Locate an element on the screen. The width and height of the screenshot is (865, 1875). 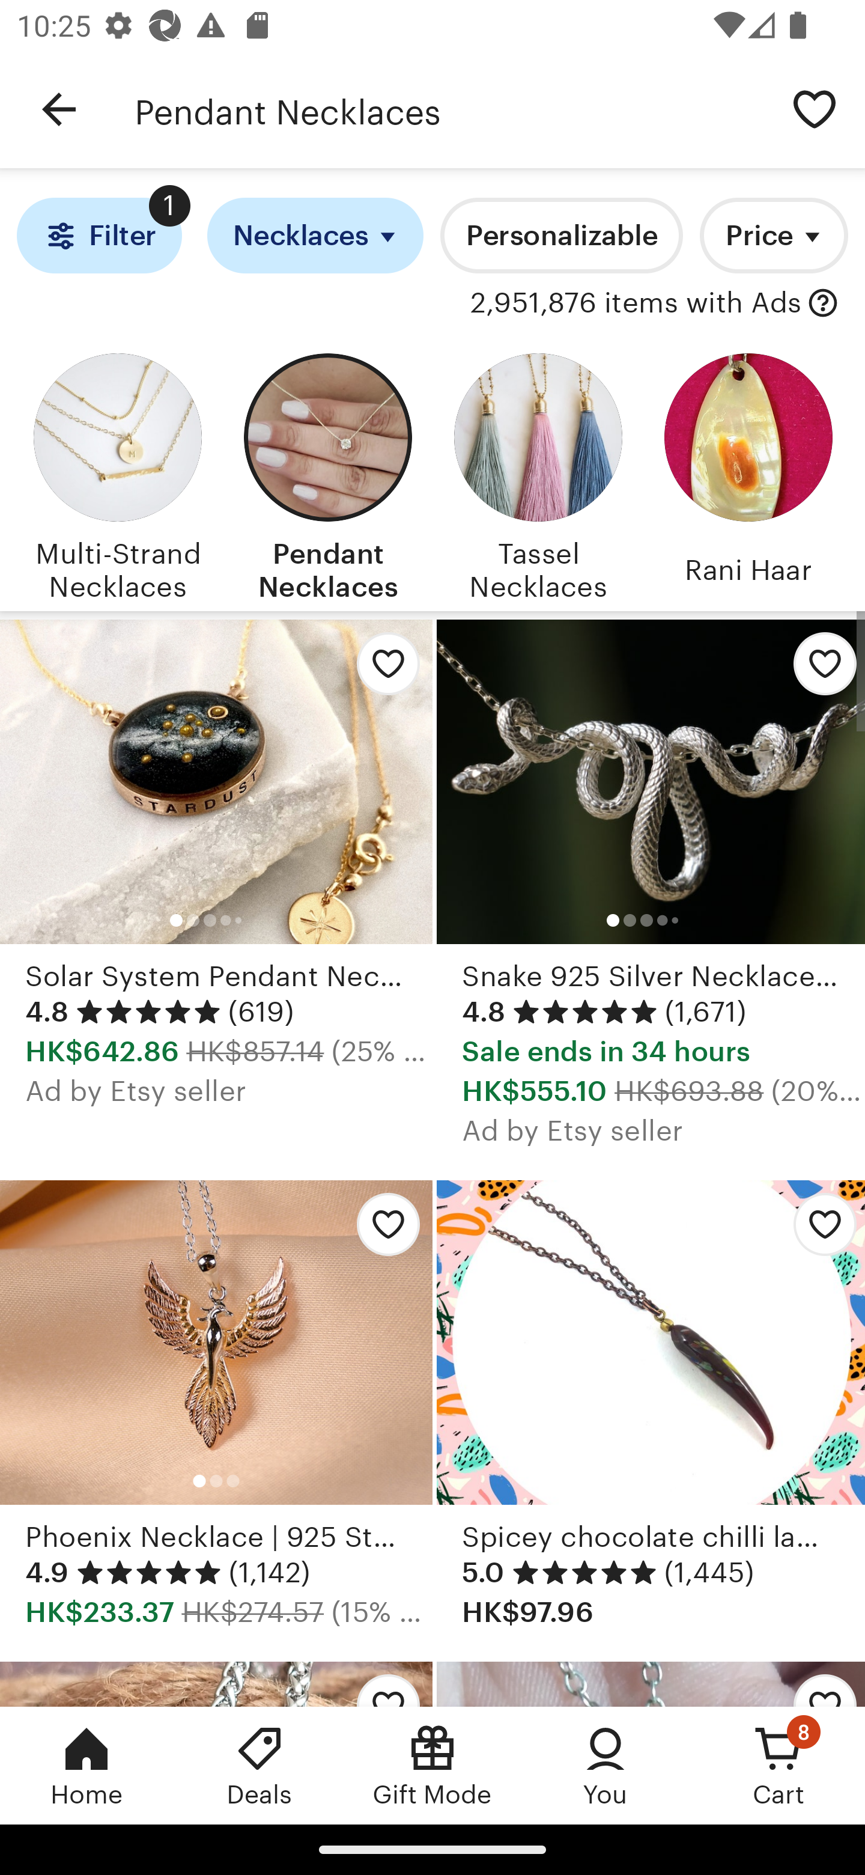
Deals is located at coordinates (259, 1765).